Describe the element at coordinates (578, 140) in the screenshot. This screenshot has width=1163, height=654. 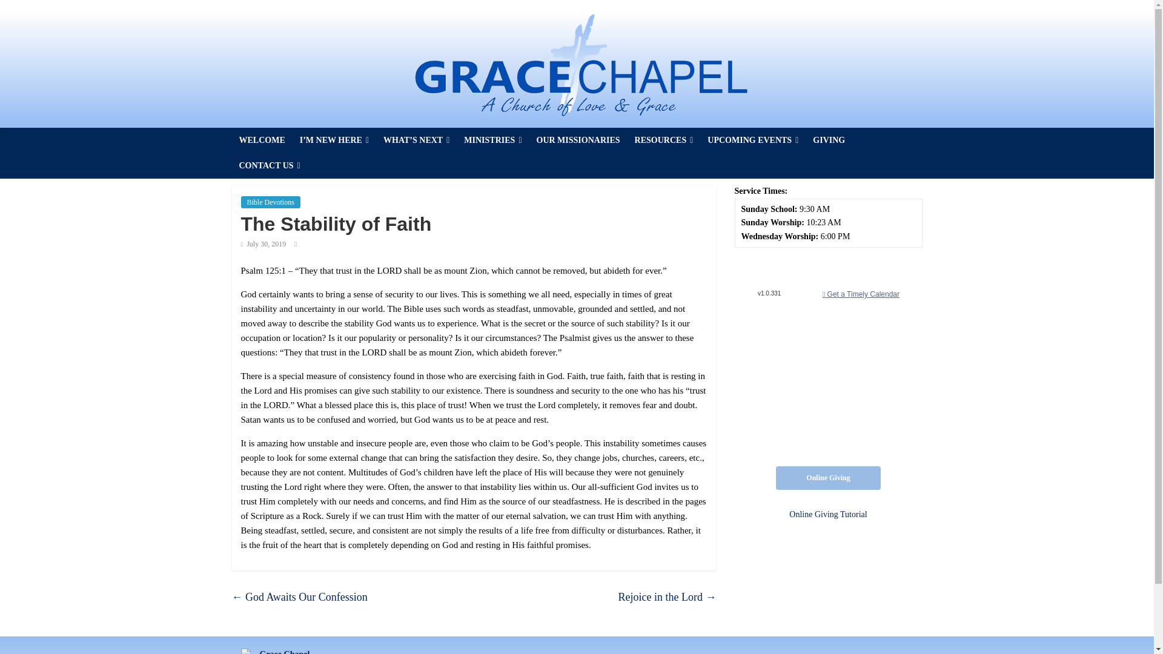
I see `OUR MISSIONARIES` at that location.